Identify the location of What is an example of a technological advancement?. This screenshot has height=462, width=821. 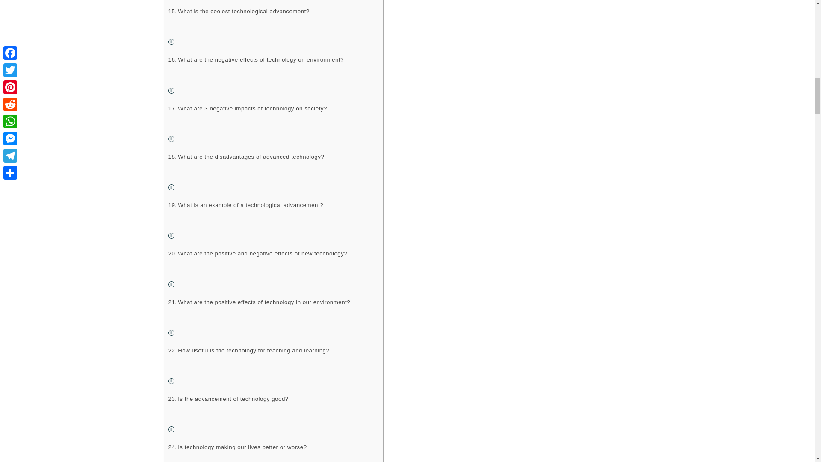
(245, 205).